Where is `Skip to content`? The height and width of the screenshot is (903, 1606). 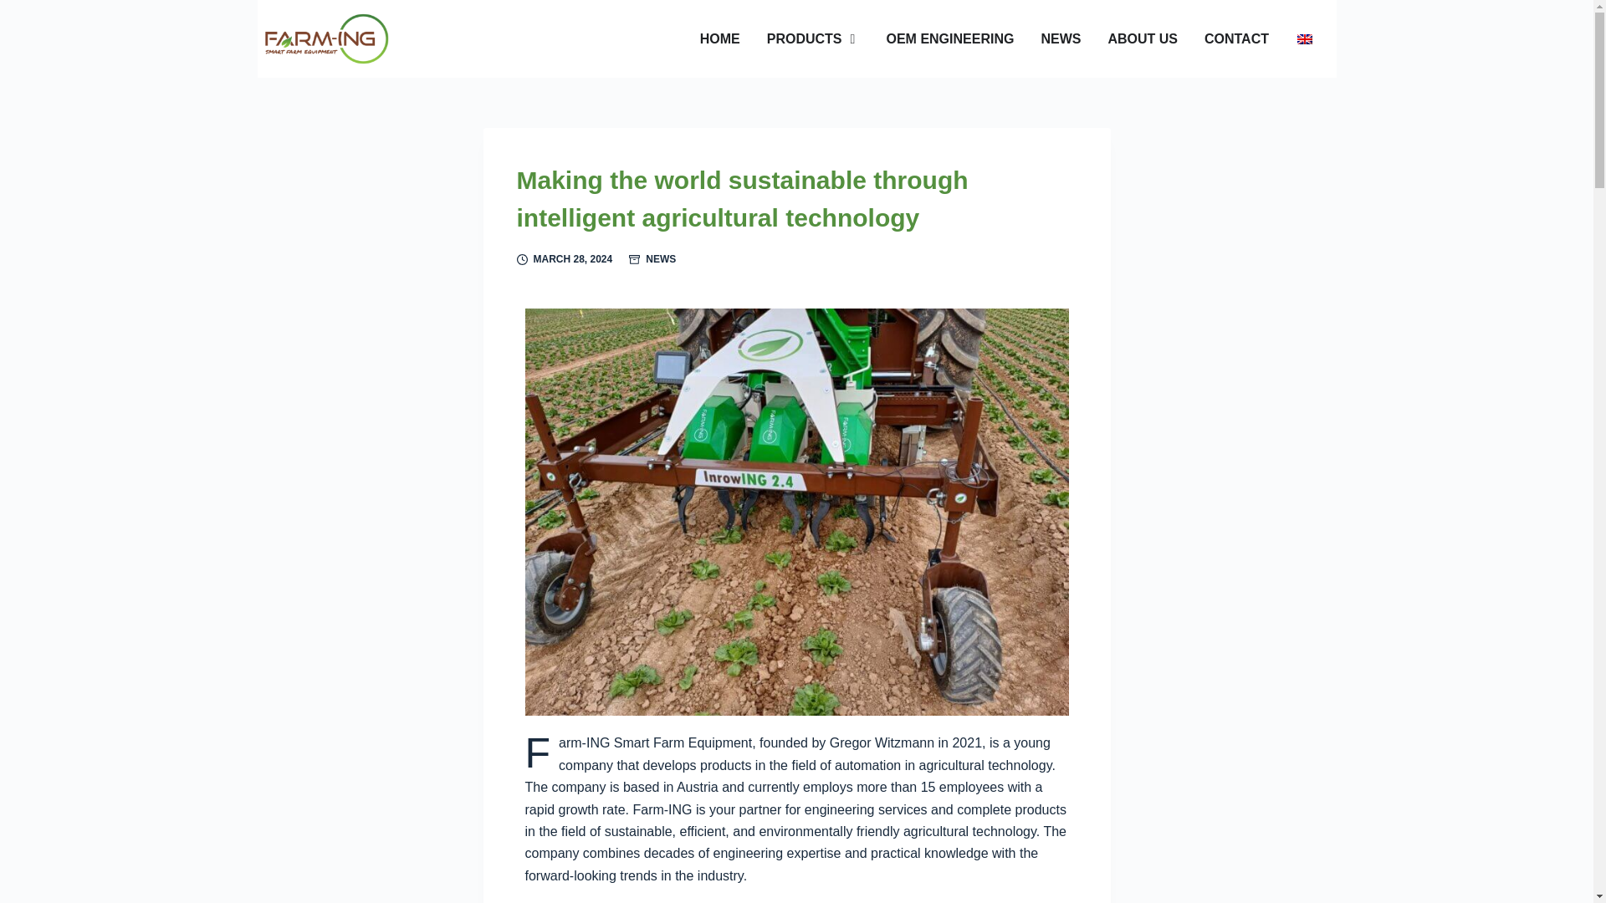
Skip to content is located at coordinates (17, 8).